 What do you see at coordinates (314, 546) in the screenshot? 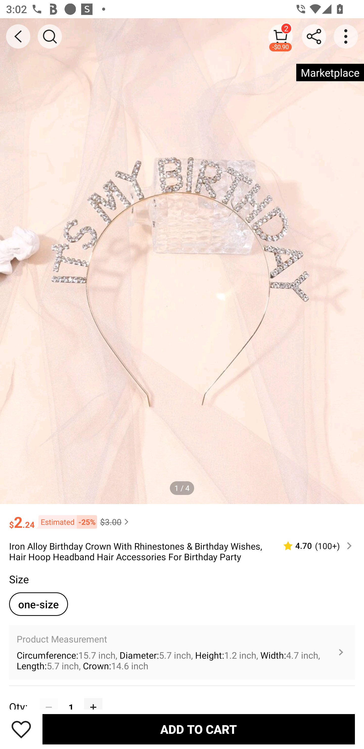
I see `4.70 (100‎+)` at bounding box center [314, 546].